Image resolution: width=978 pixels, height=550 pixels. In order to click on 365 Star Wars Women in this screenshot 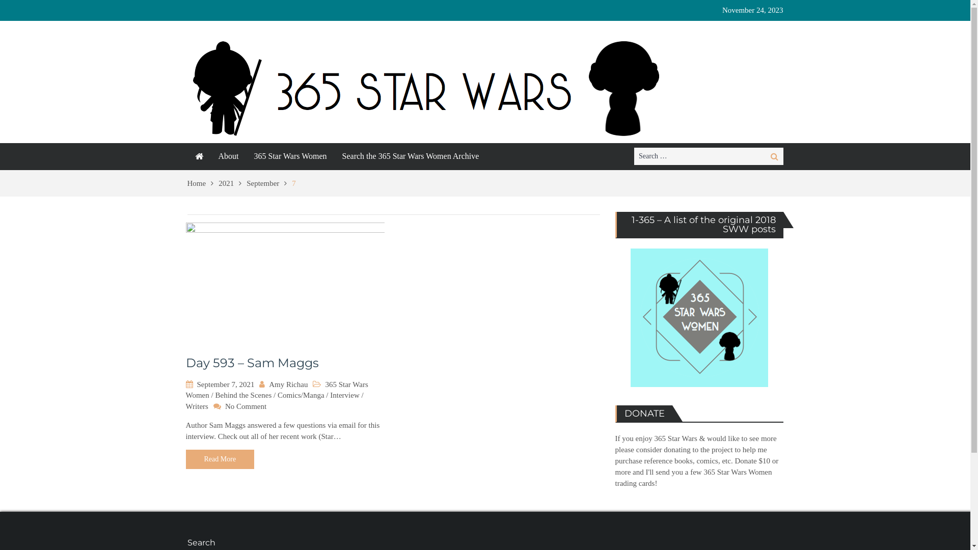, I will do `click(277, 390)`.